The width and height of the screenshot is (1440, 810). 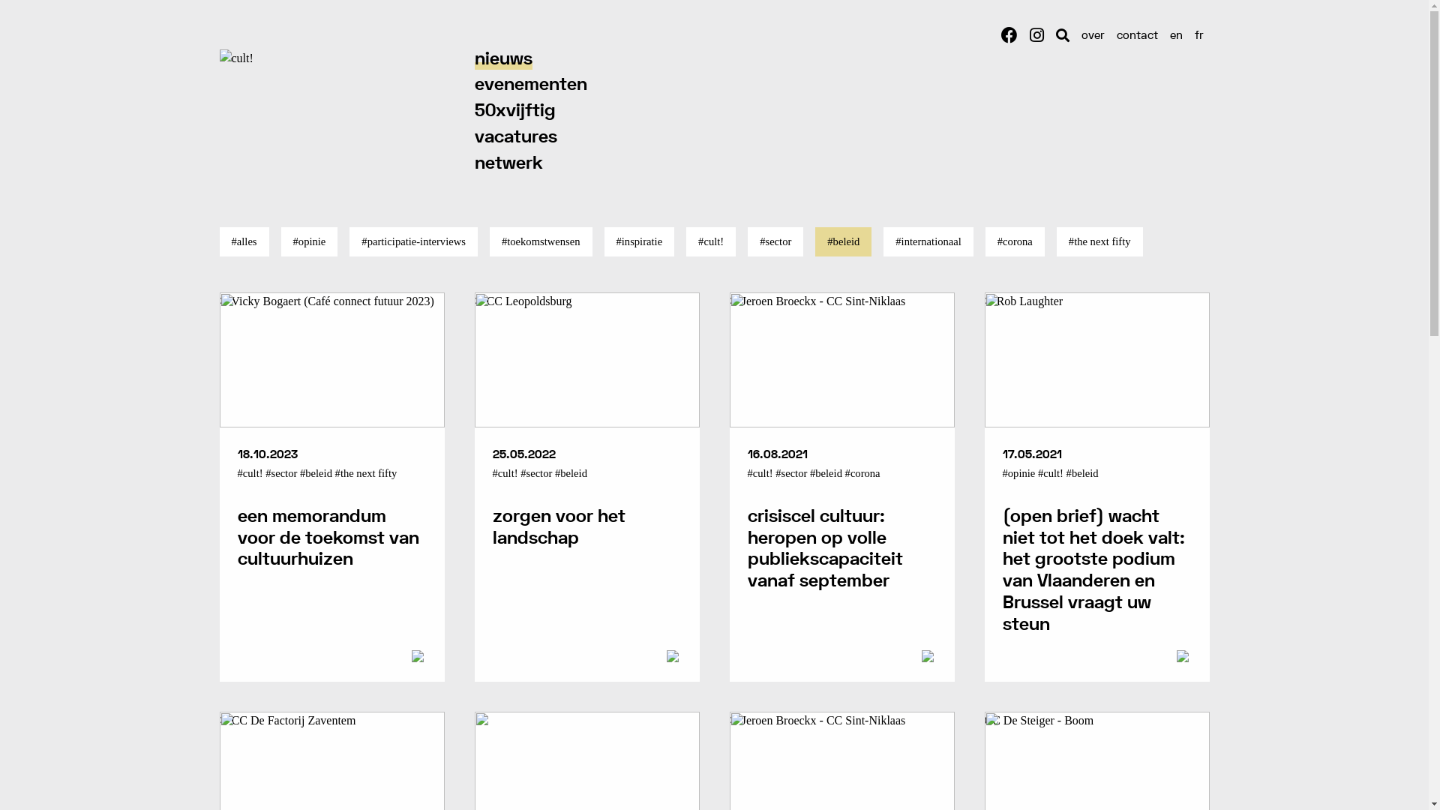 I want to click on #alles, so click(x=244, y=241).